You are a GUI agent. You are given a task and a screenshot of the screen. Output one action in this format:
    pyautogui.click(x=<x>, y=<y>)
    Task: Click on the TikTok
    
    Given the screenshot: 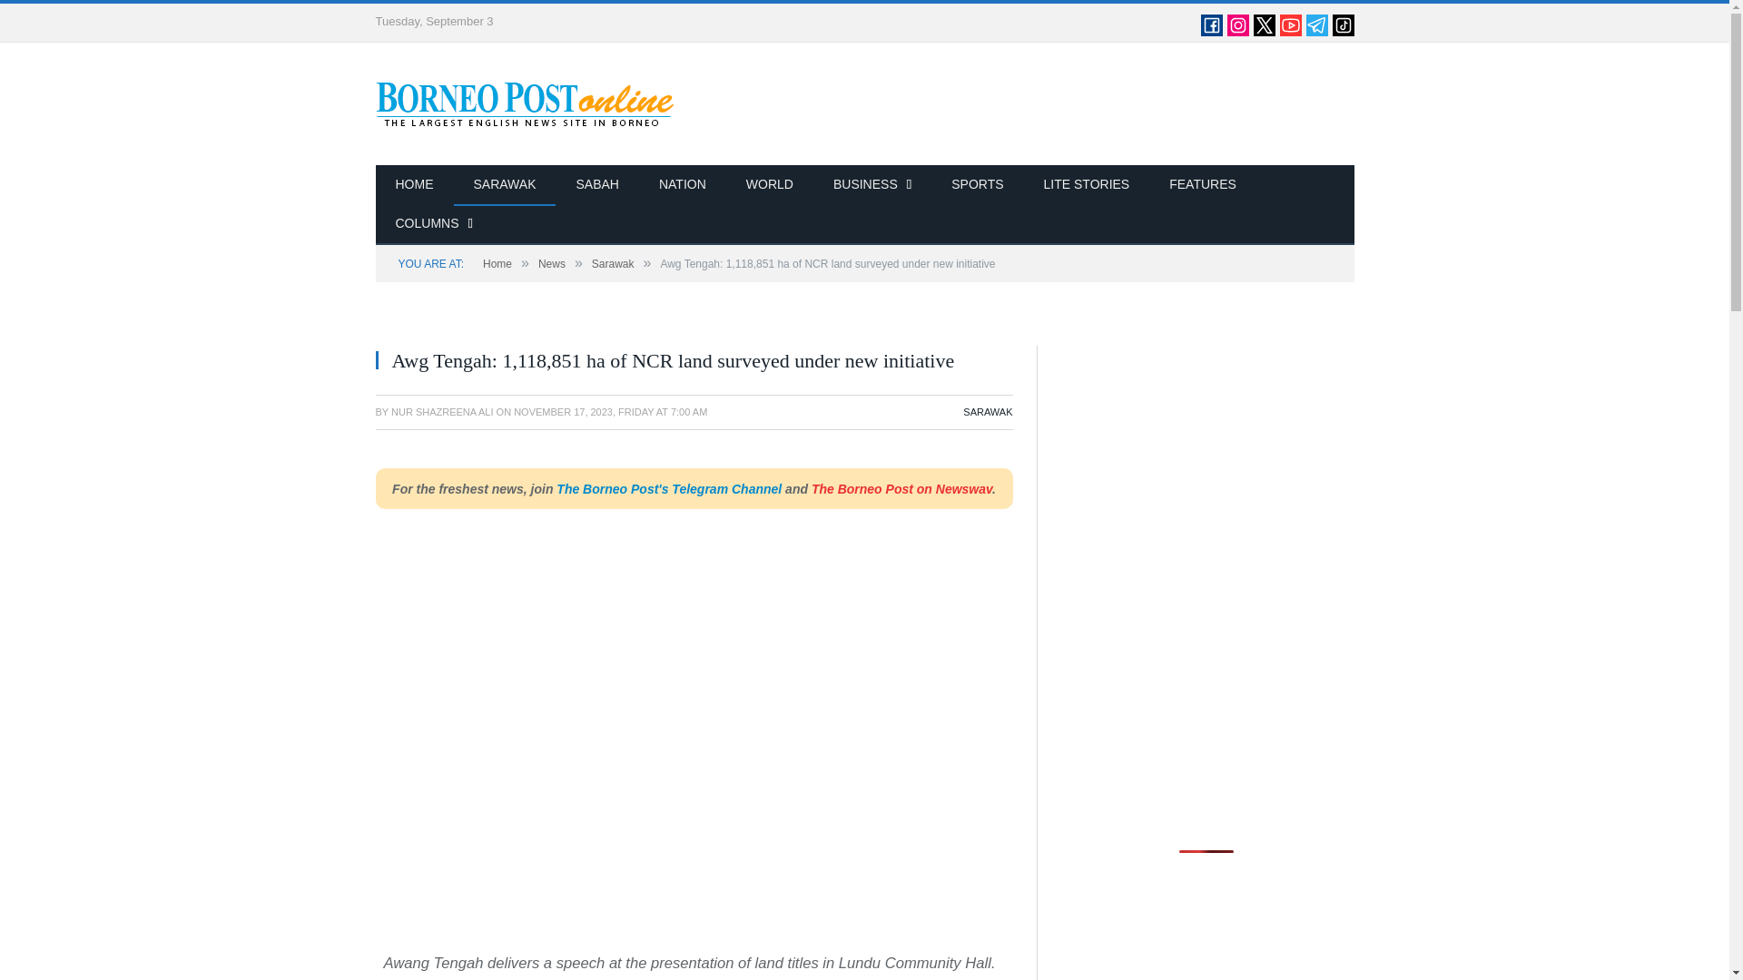 What is the action you would take?
    pyautogui.click(x=1344, y=32)
    